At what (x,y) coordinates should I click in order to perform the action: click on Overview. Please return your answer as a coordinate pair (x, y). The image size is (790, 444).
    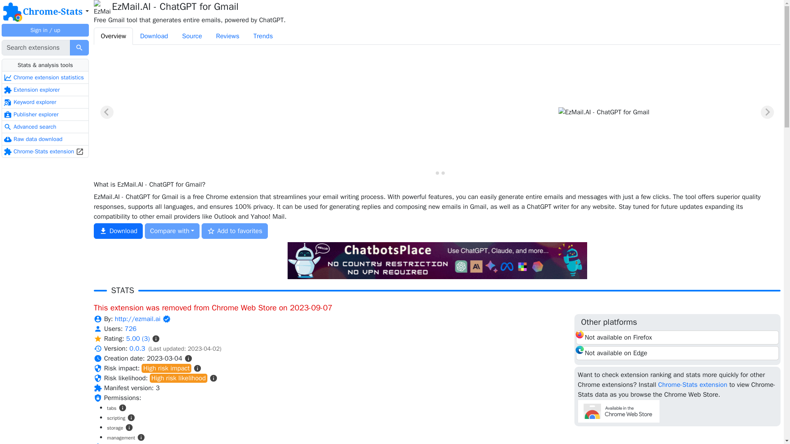
    Looking at the image, I should click on (113, 36).